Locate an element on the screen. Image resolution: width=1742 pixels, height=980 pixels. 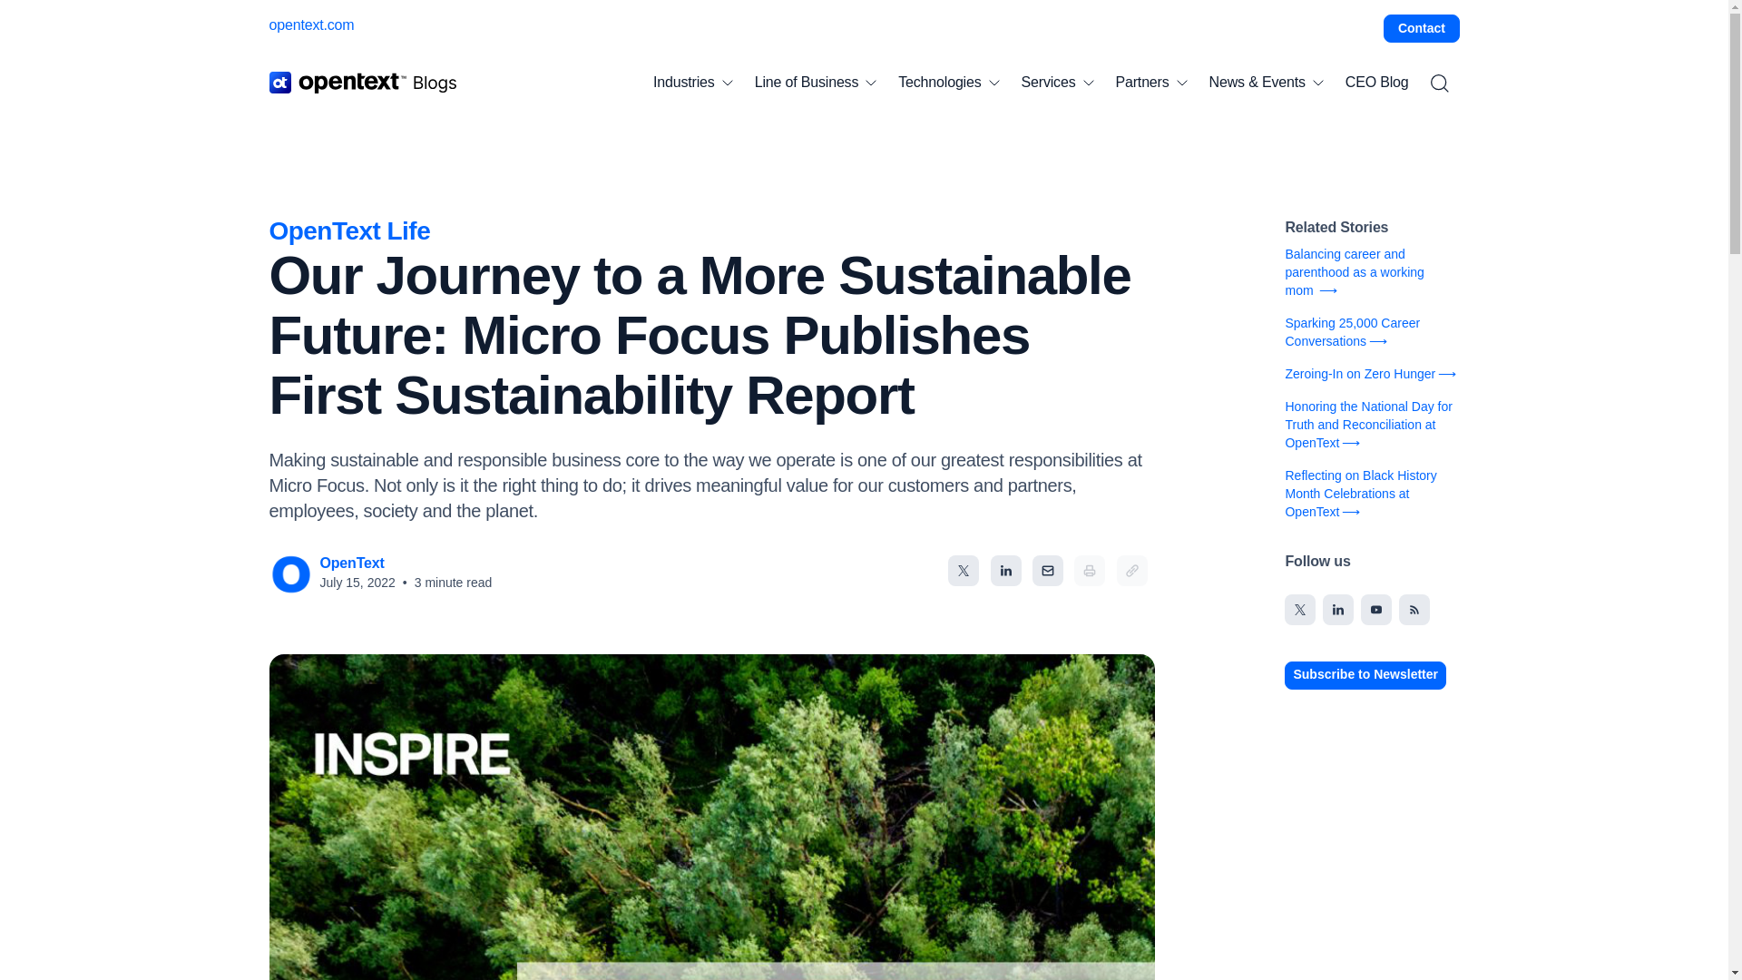
Contact is located at coordinates (1421, 29).